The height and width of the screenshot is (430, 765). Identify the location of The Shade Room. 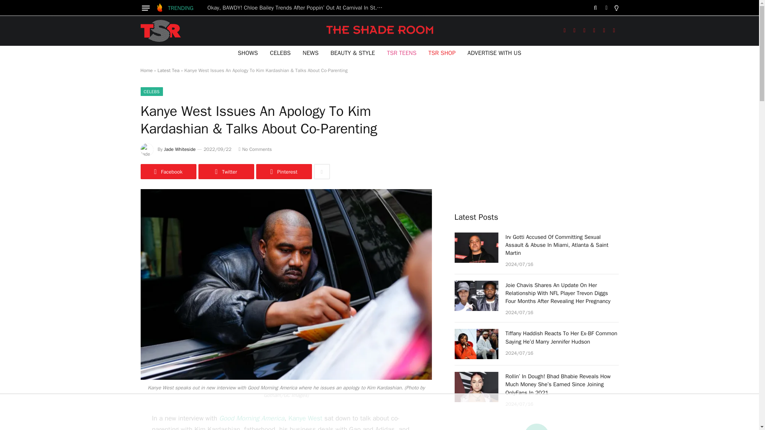
(160, 30).